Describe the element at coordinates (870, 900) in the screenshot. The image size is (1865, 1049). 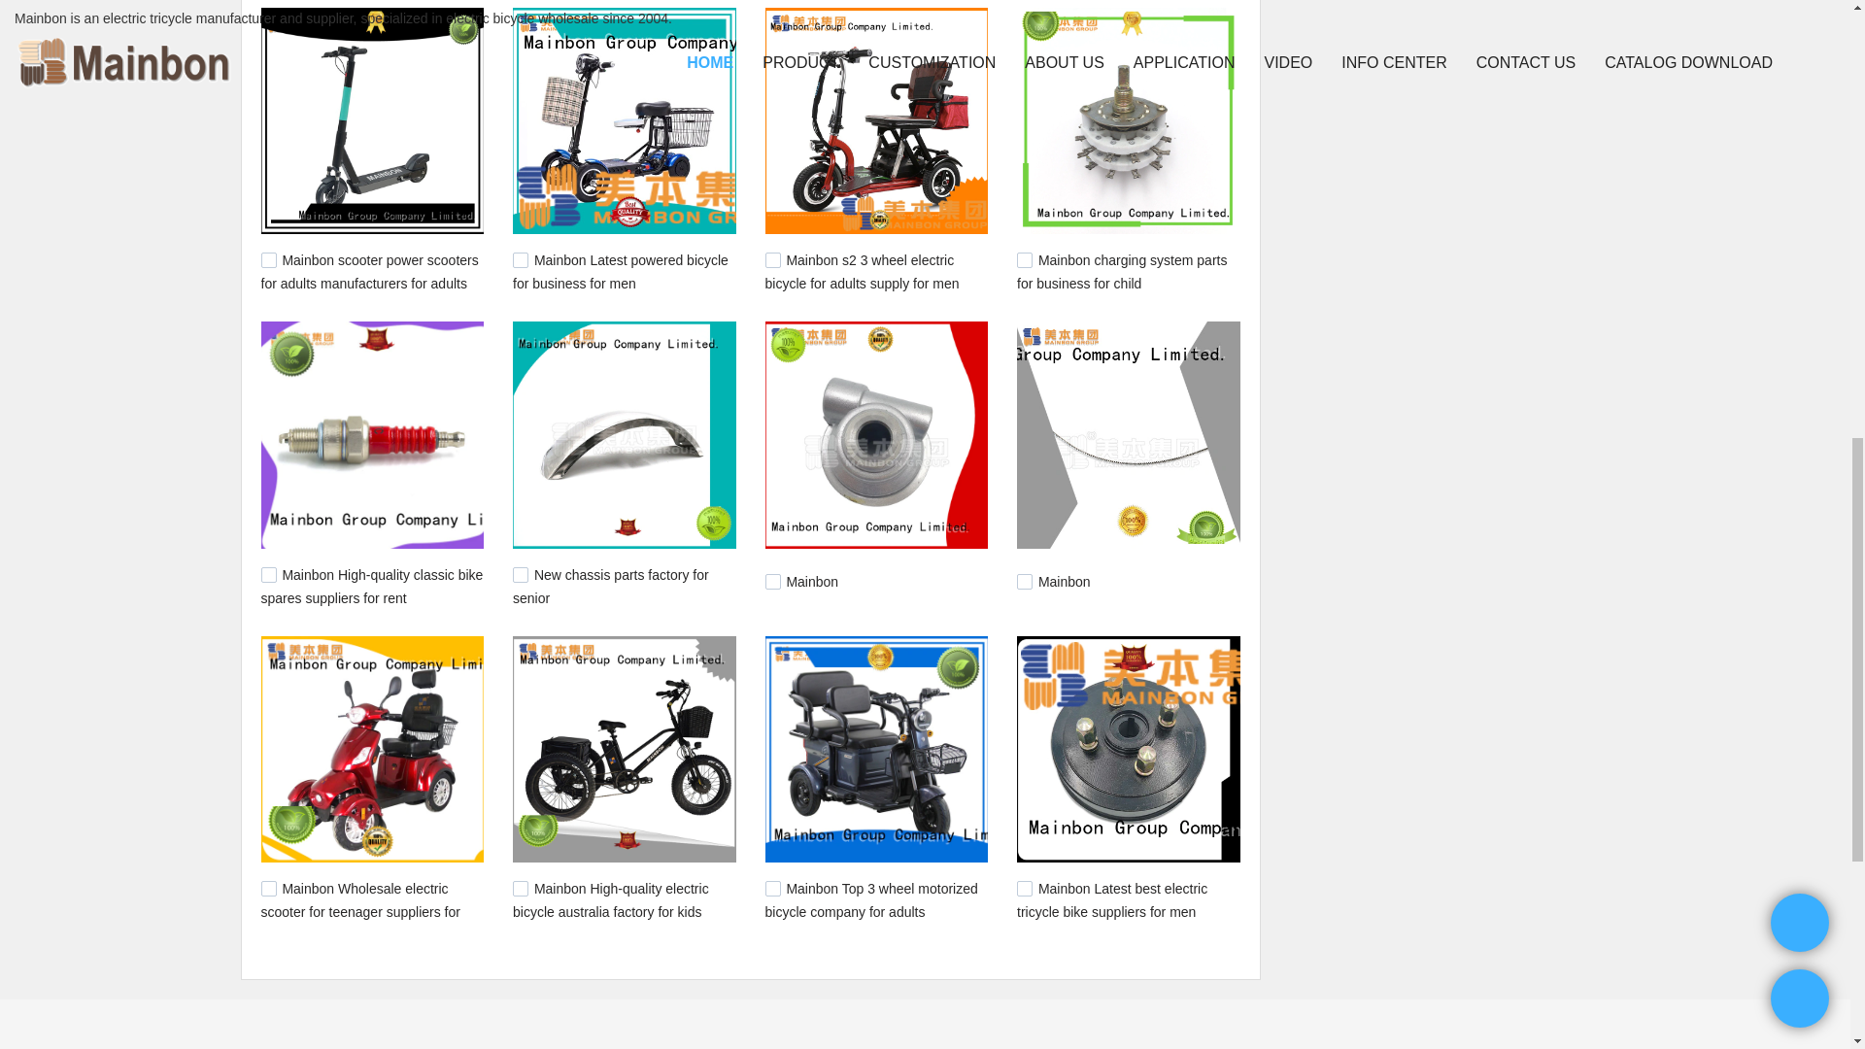
I see `Mainbon Top 3 wheel motorized bicycle company for adults` at that location.